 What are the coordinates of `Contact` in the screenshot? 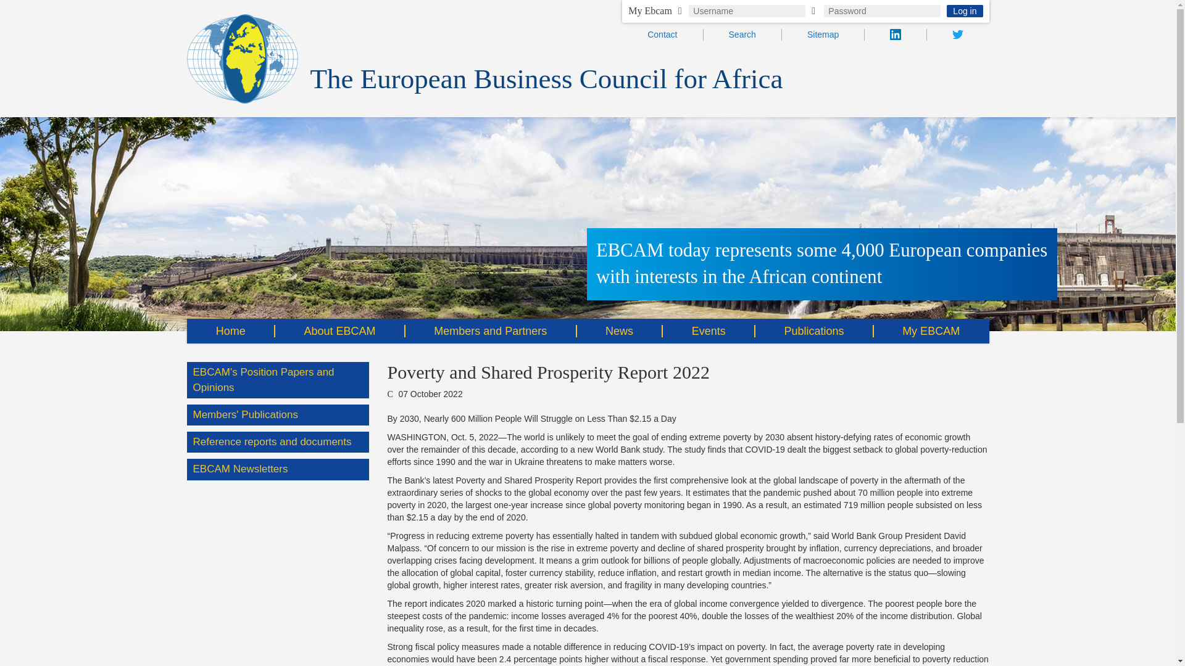 It's located at (662, 34).